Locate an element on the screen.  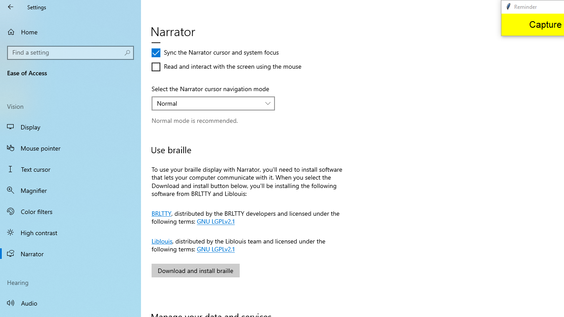
Search box, Find a setting is located at coordinates (70, 53).